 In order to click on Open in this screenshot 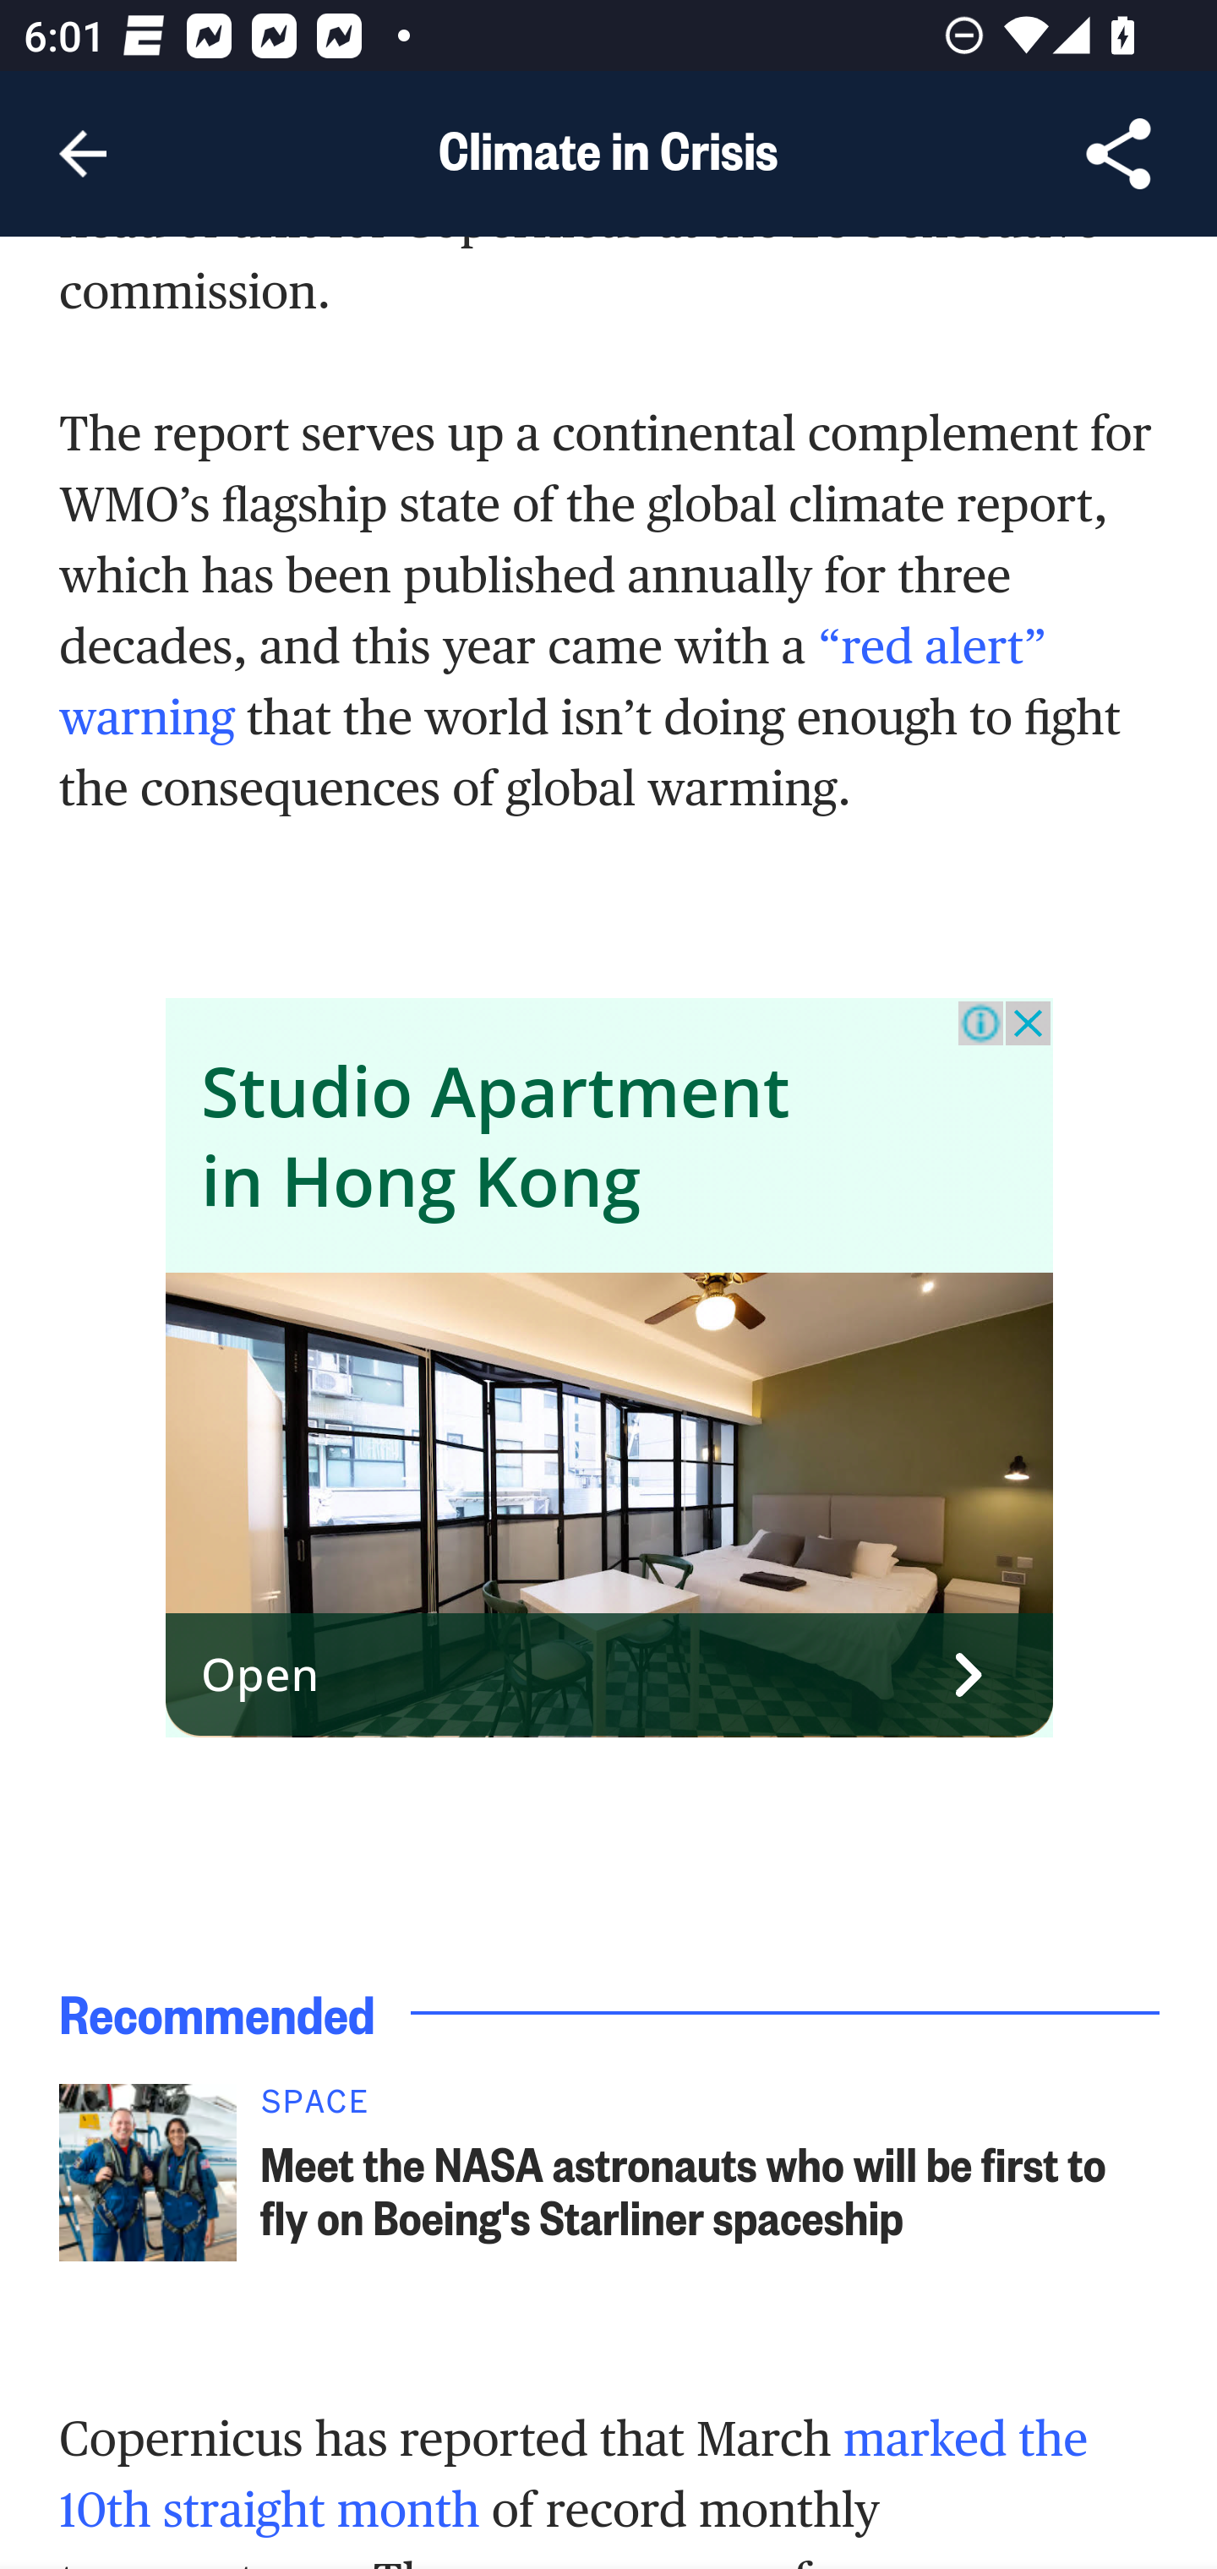, I will do `click(610, 1677)`.